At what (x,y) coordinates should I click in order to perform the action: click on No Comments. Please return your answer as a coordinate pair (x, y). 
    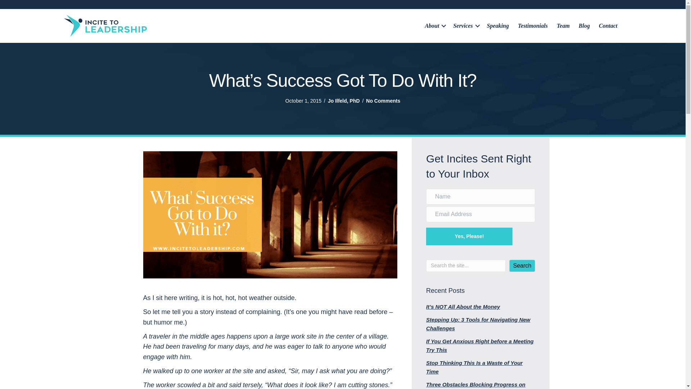
    Looking at the image, I should click on (383, 101).